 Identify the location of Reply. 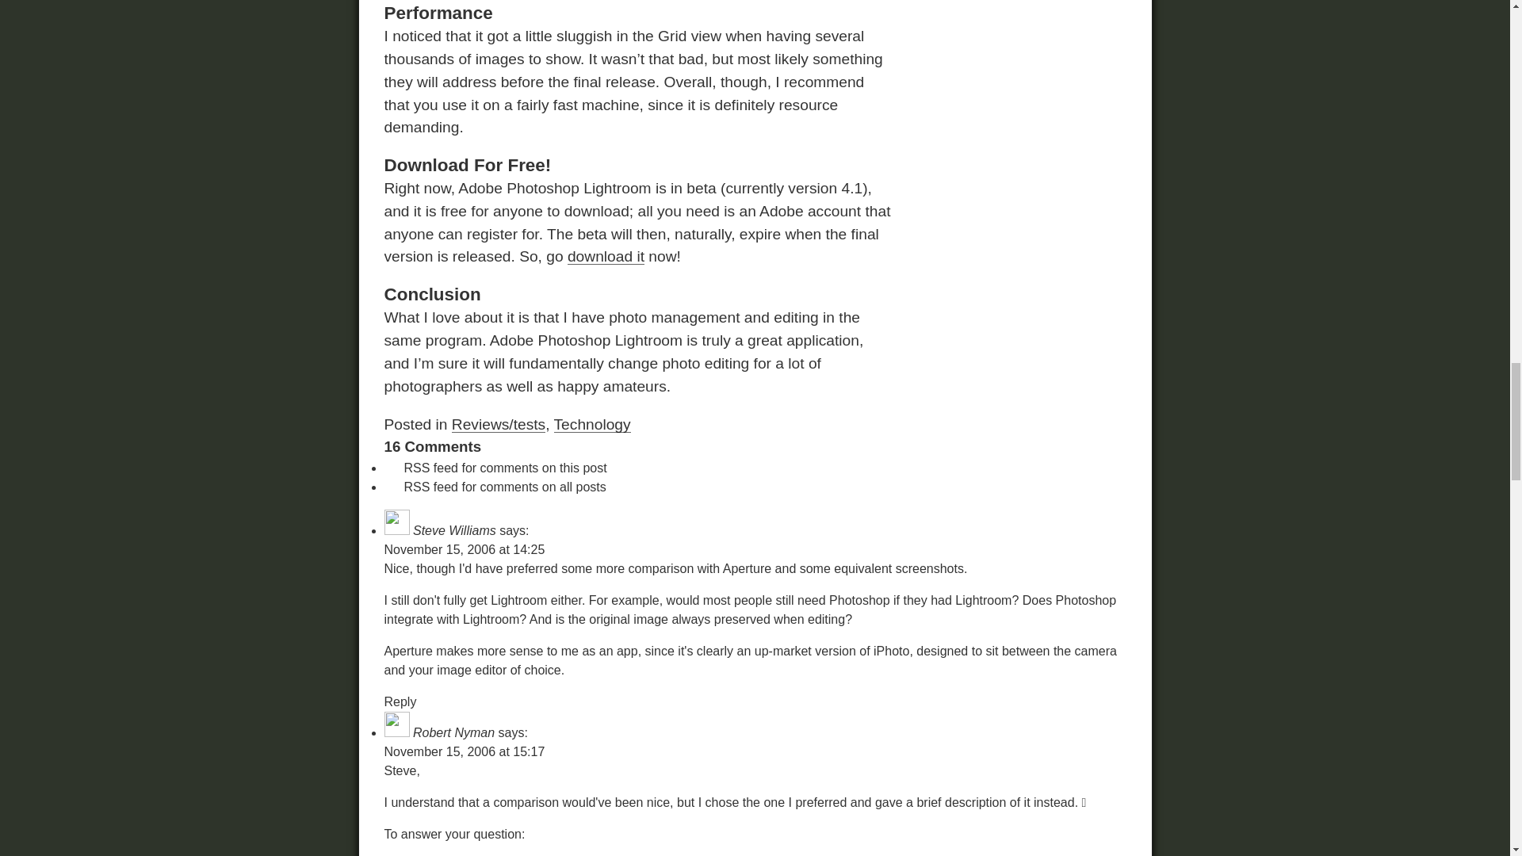
(400, 701).